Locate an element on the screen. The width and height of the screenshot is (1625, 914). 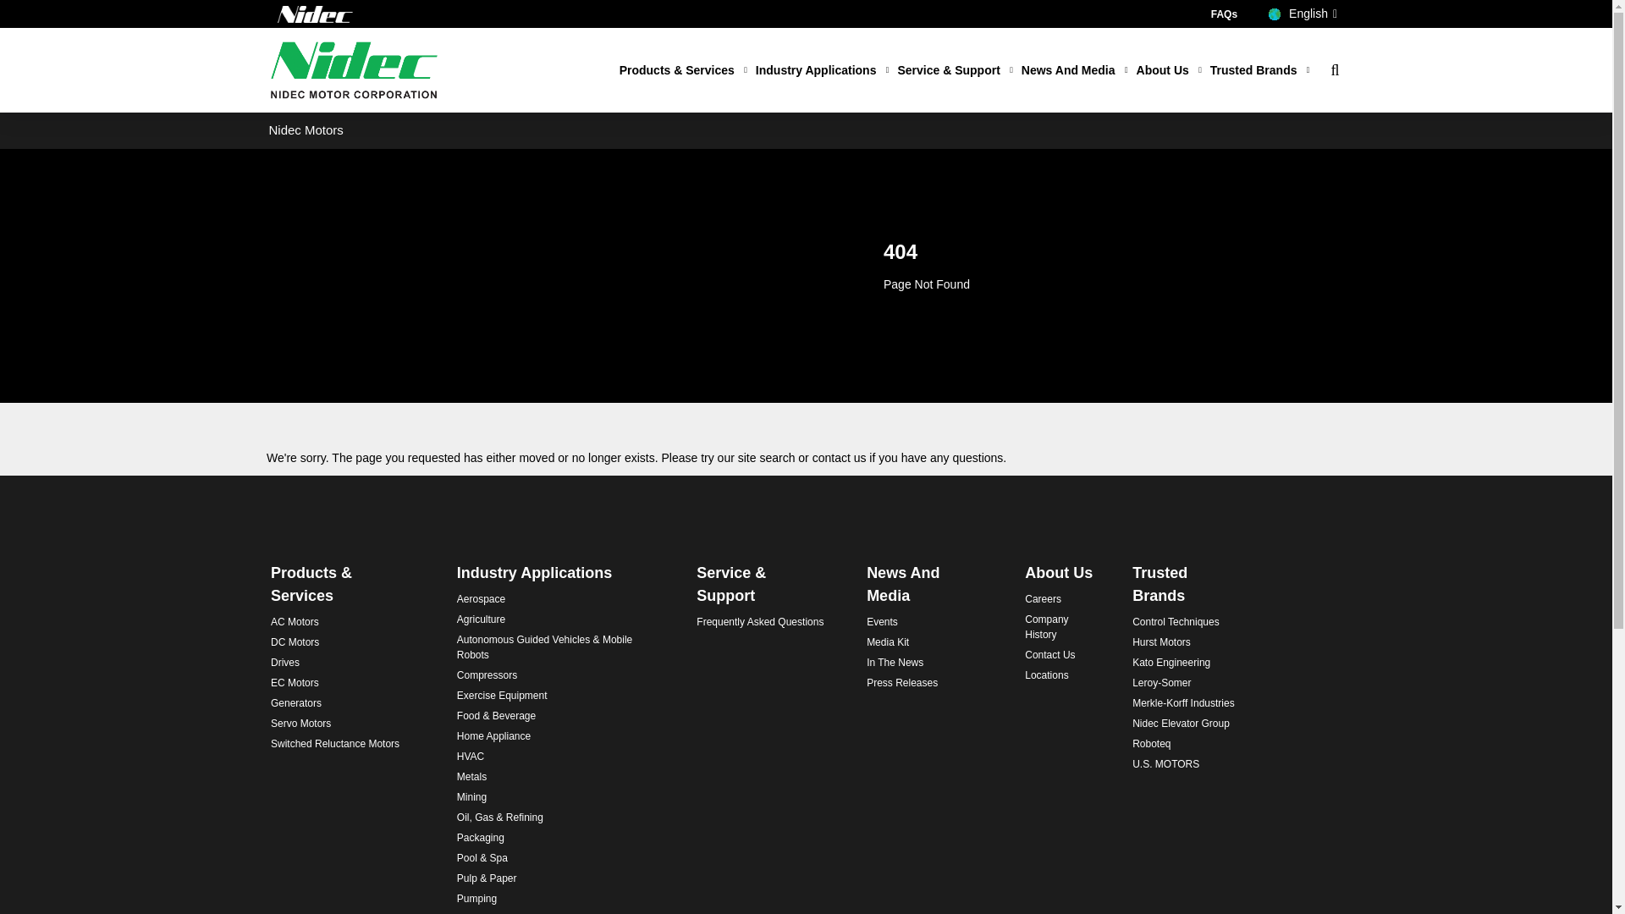
FAQs is located at coordinates (1224, 14).